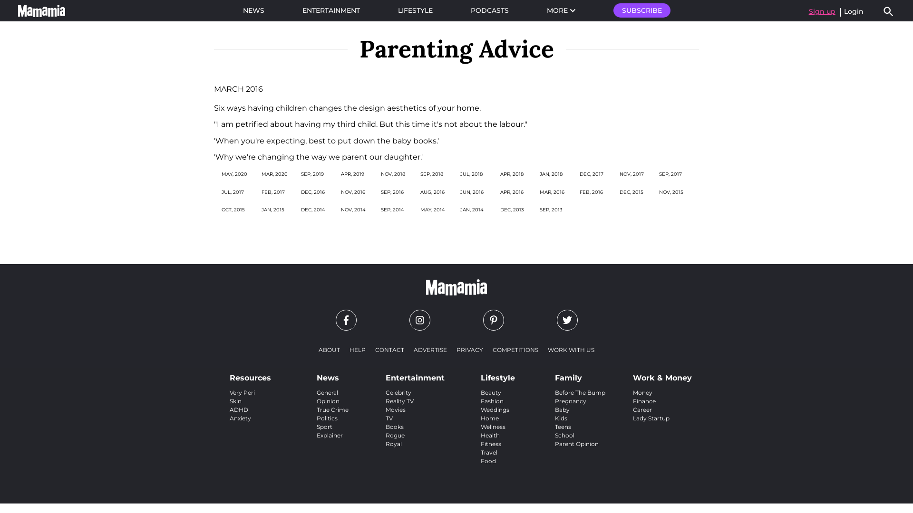 This screenshot has height=513, width=913. What do you see at coordinates (358, 350) in the screenshot?
I see `HELP` at bounding box center [358, 350].